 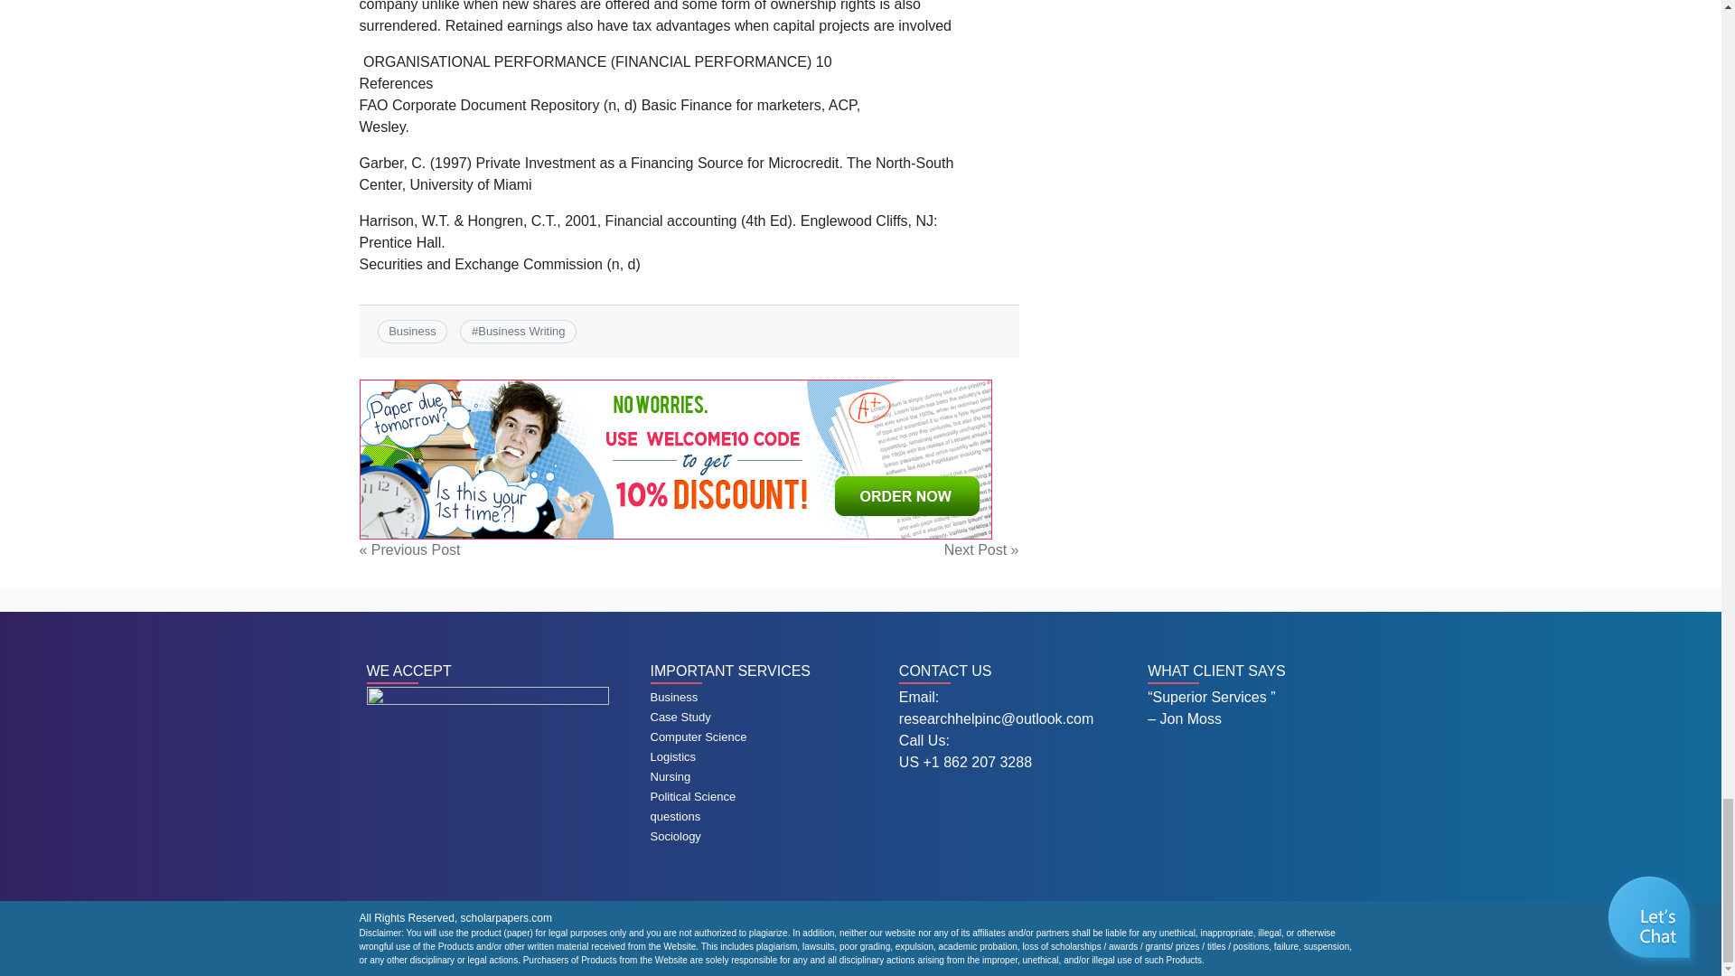 What do you see at coordinates (676, 837) in the screenshot?
I see `Sociology` at bounding box center [676, 837].